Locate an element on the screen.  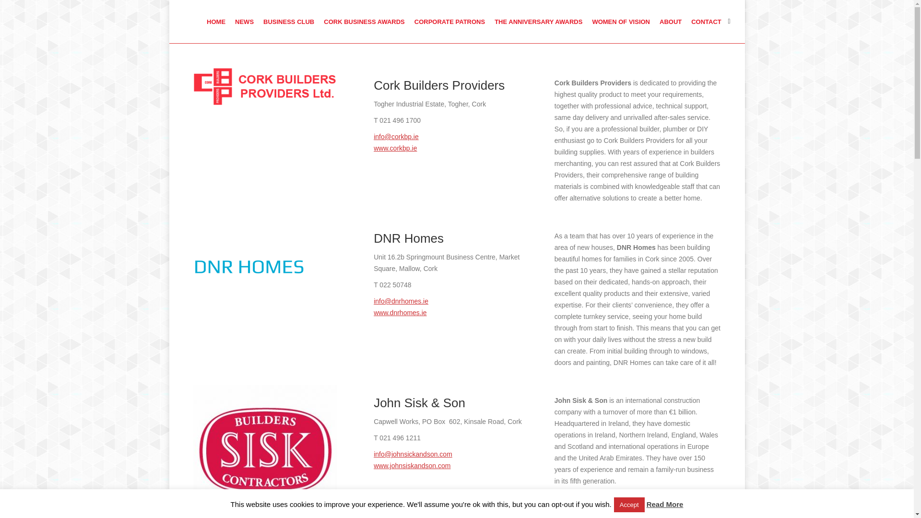
BUSINESS CLUB is located at coordinates (289, 21).